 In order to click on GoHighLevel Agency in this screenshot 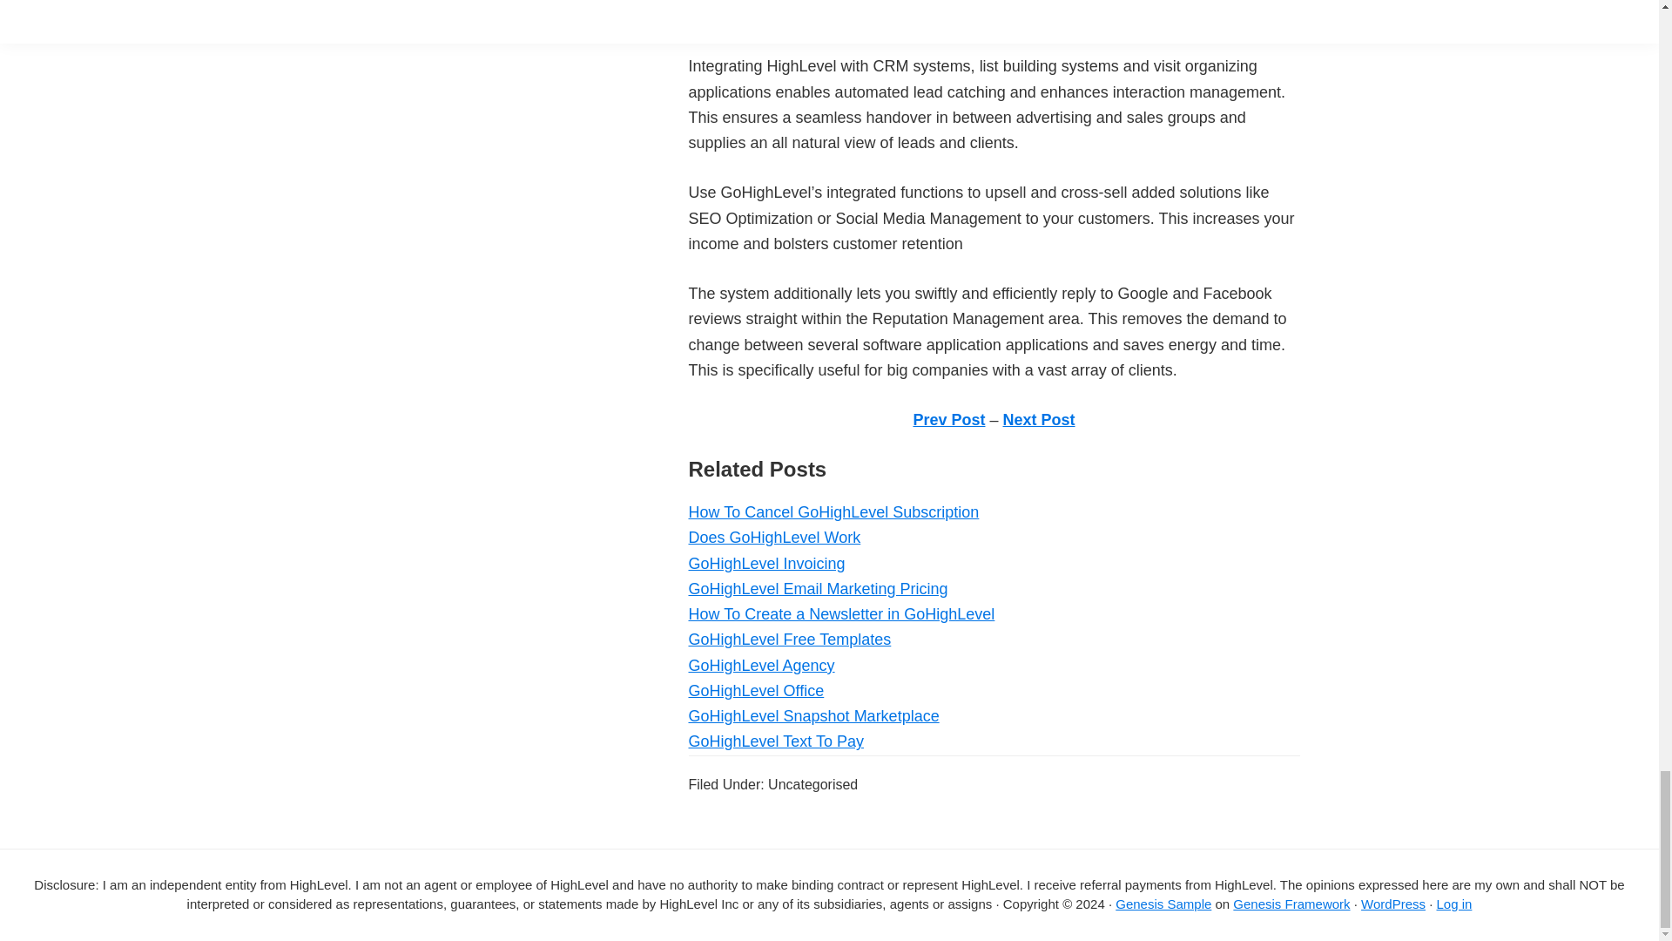, I will do `click(761, 666)`.